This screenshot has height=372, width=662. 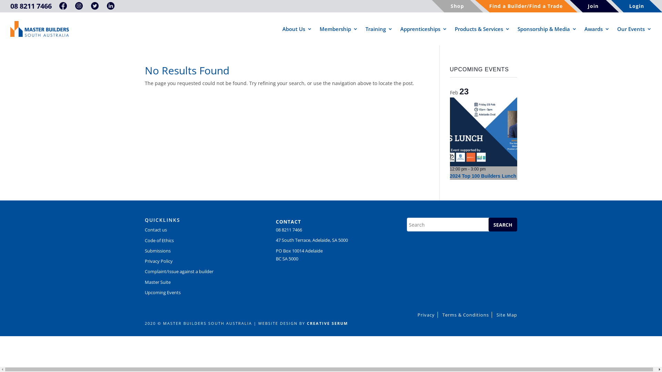 What do you see at coordinates (328, 323) in the screenshot?
I see `CREATIVE SERUM` at bounding box center [328, 323].